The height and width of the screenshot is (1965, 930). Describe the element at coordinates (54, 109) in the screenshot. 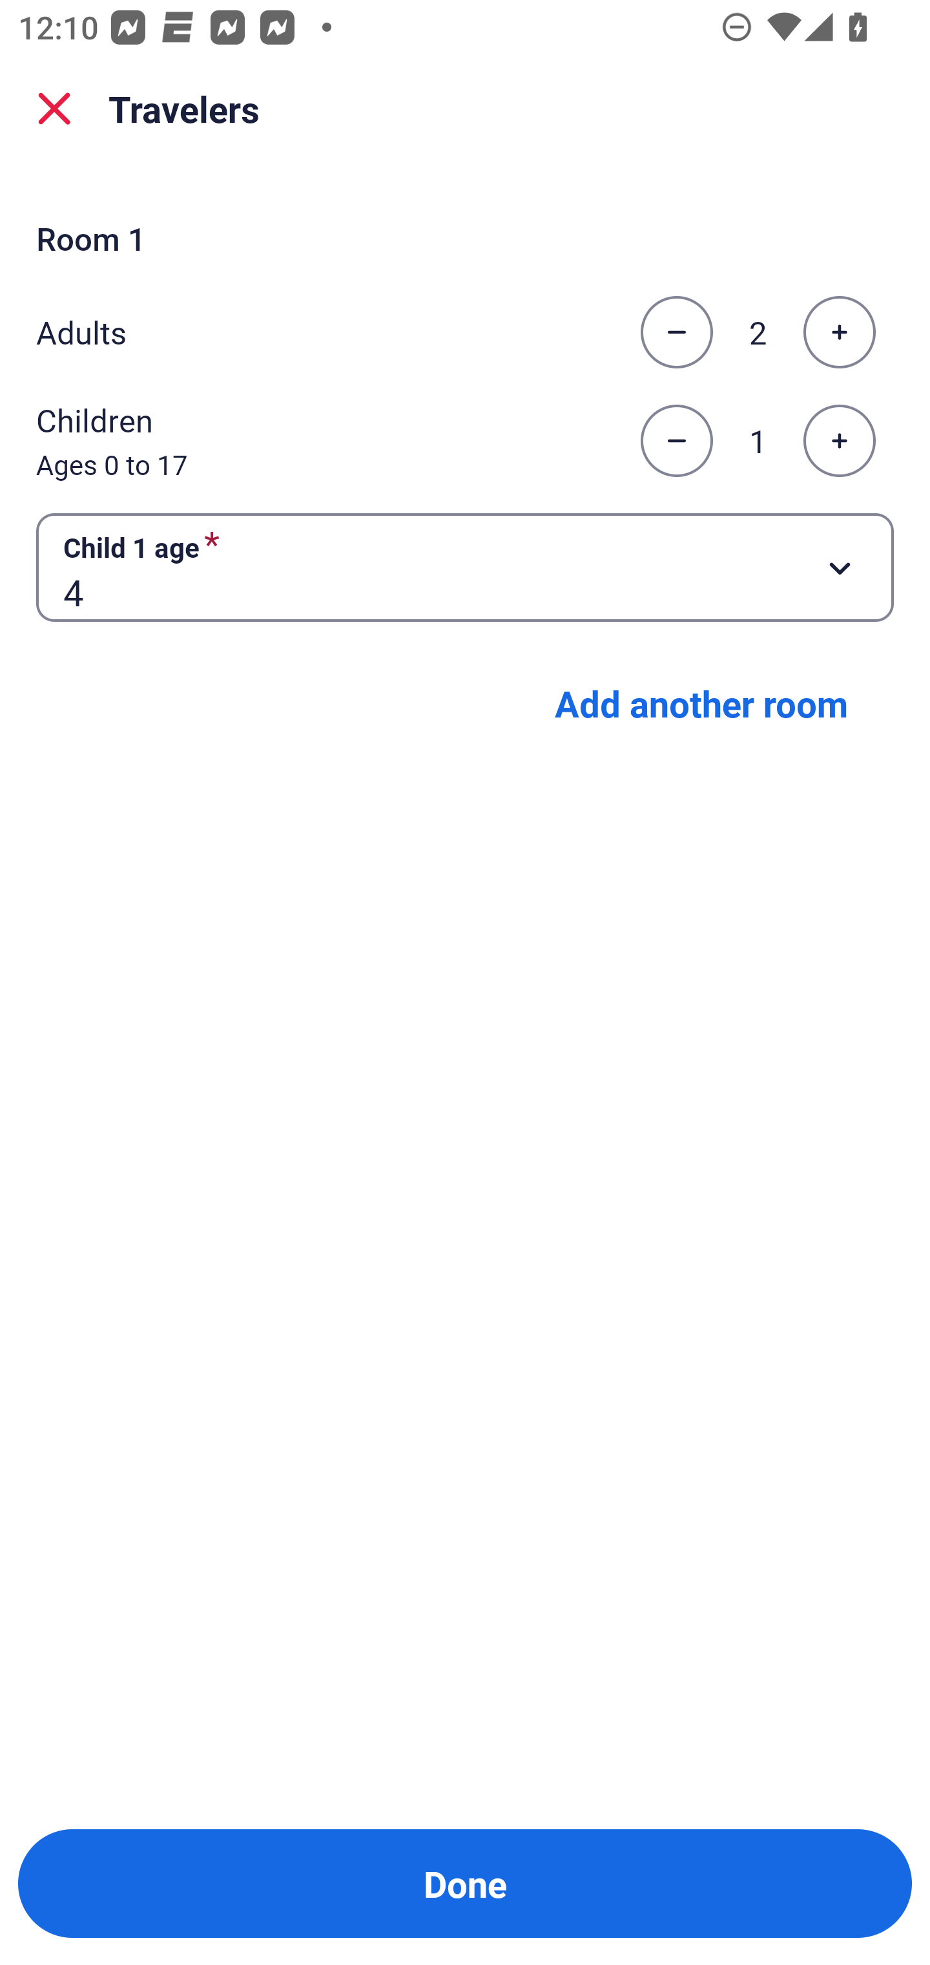

I see `close` at that location.